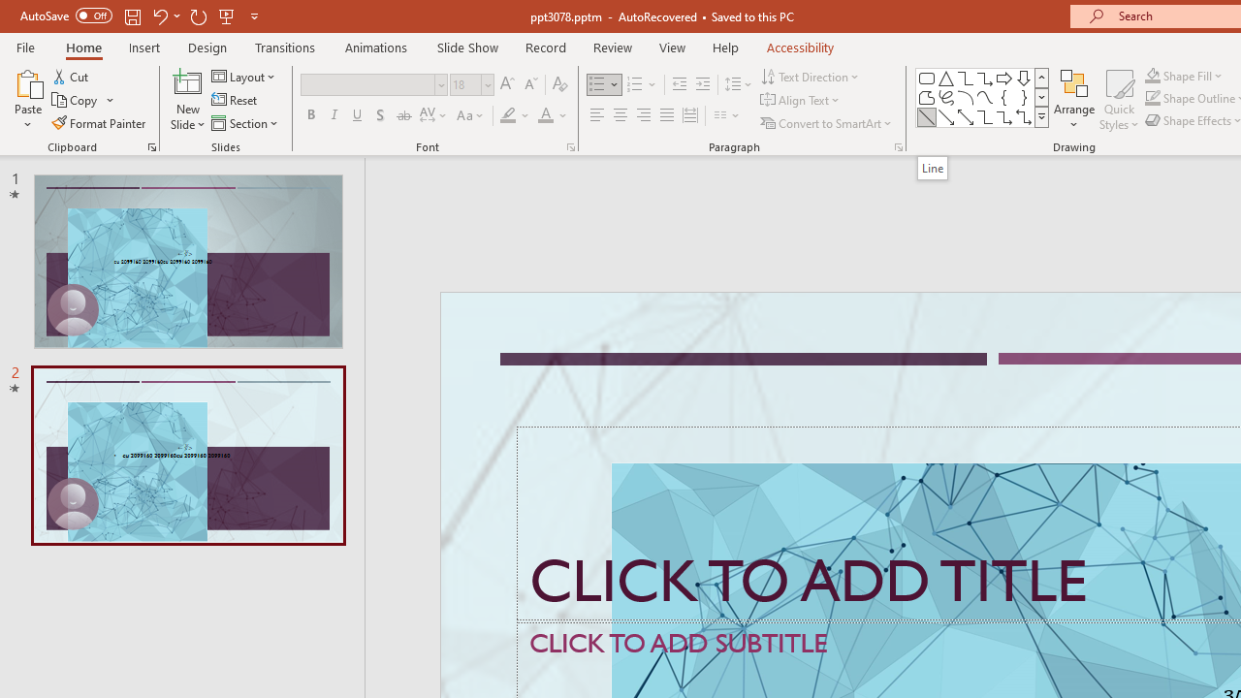 This screenshot has height=698, width=1241. What do you see at coordinates (1041, 97) in the screenshot?
I see `Row Down` at bounding box center [1041, 97].